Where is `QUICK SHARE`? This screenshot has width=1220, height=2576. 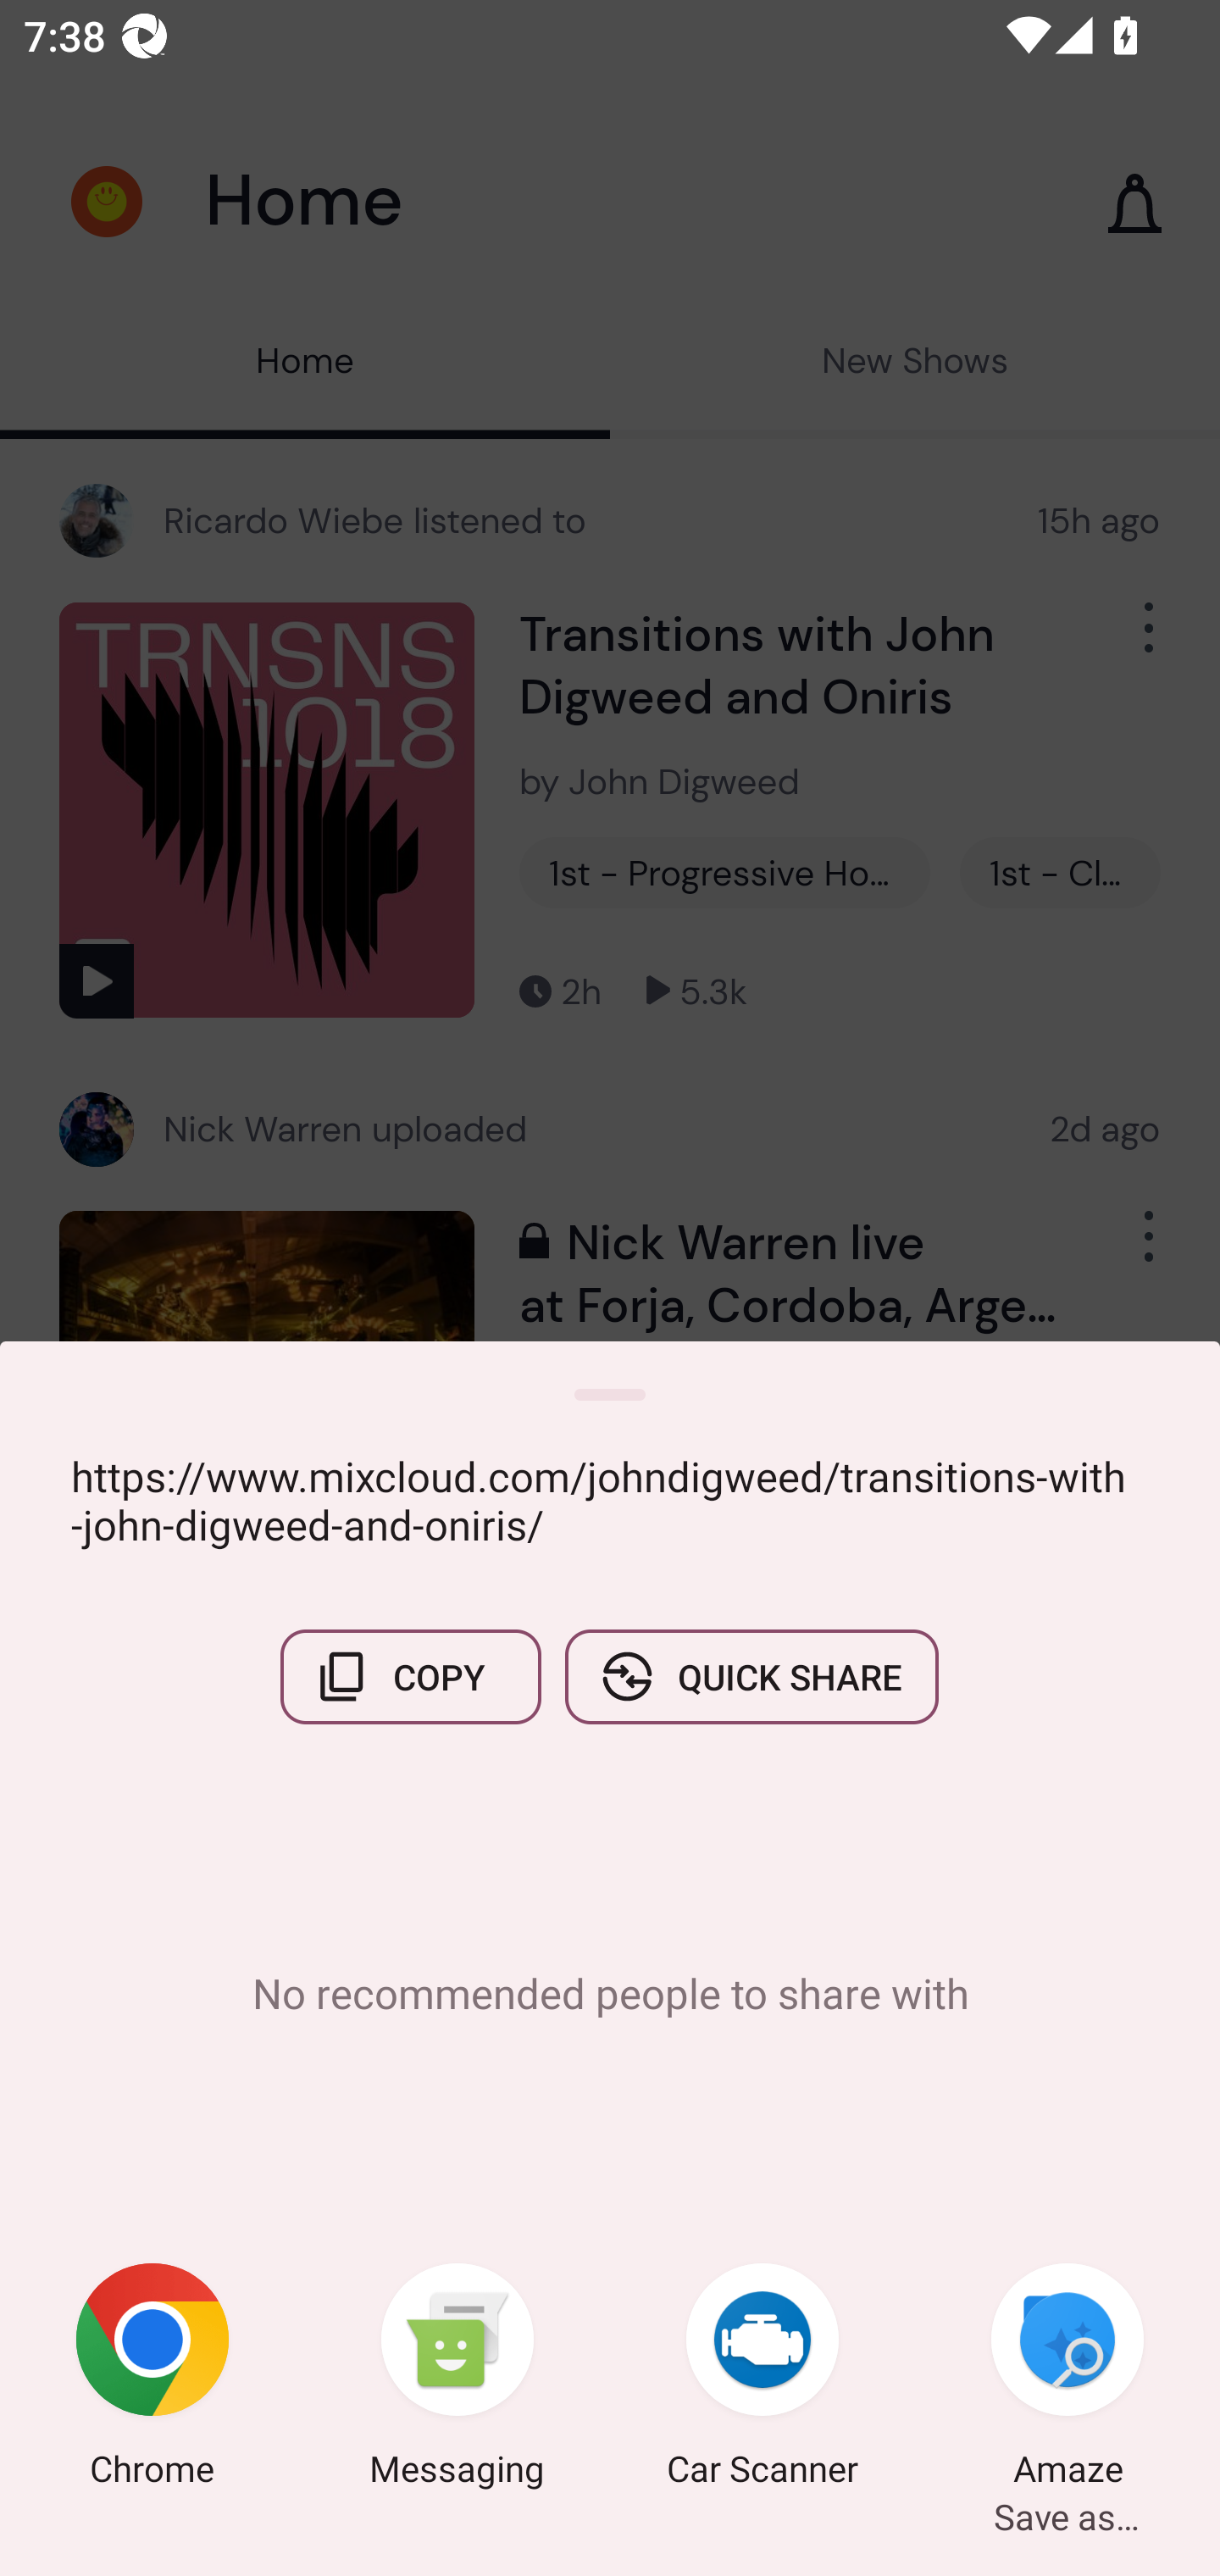 QUICK SHARE is located at coordinates (751, 1676).